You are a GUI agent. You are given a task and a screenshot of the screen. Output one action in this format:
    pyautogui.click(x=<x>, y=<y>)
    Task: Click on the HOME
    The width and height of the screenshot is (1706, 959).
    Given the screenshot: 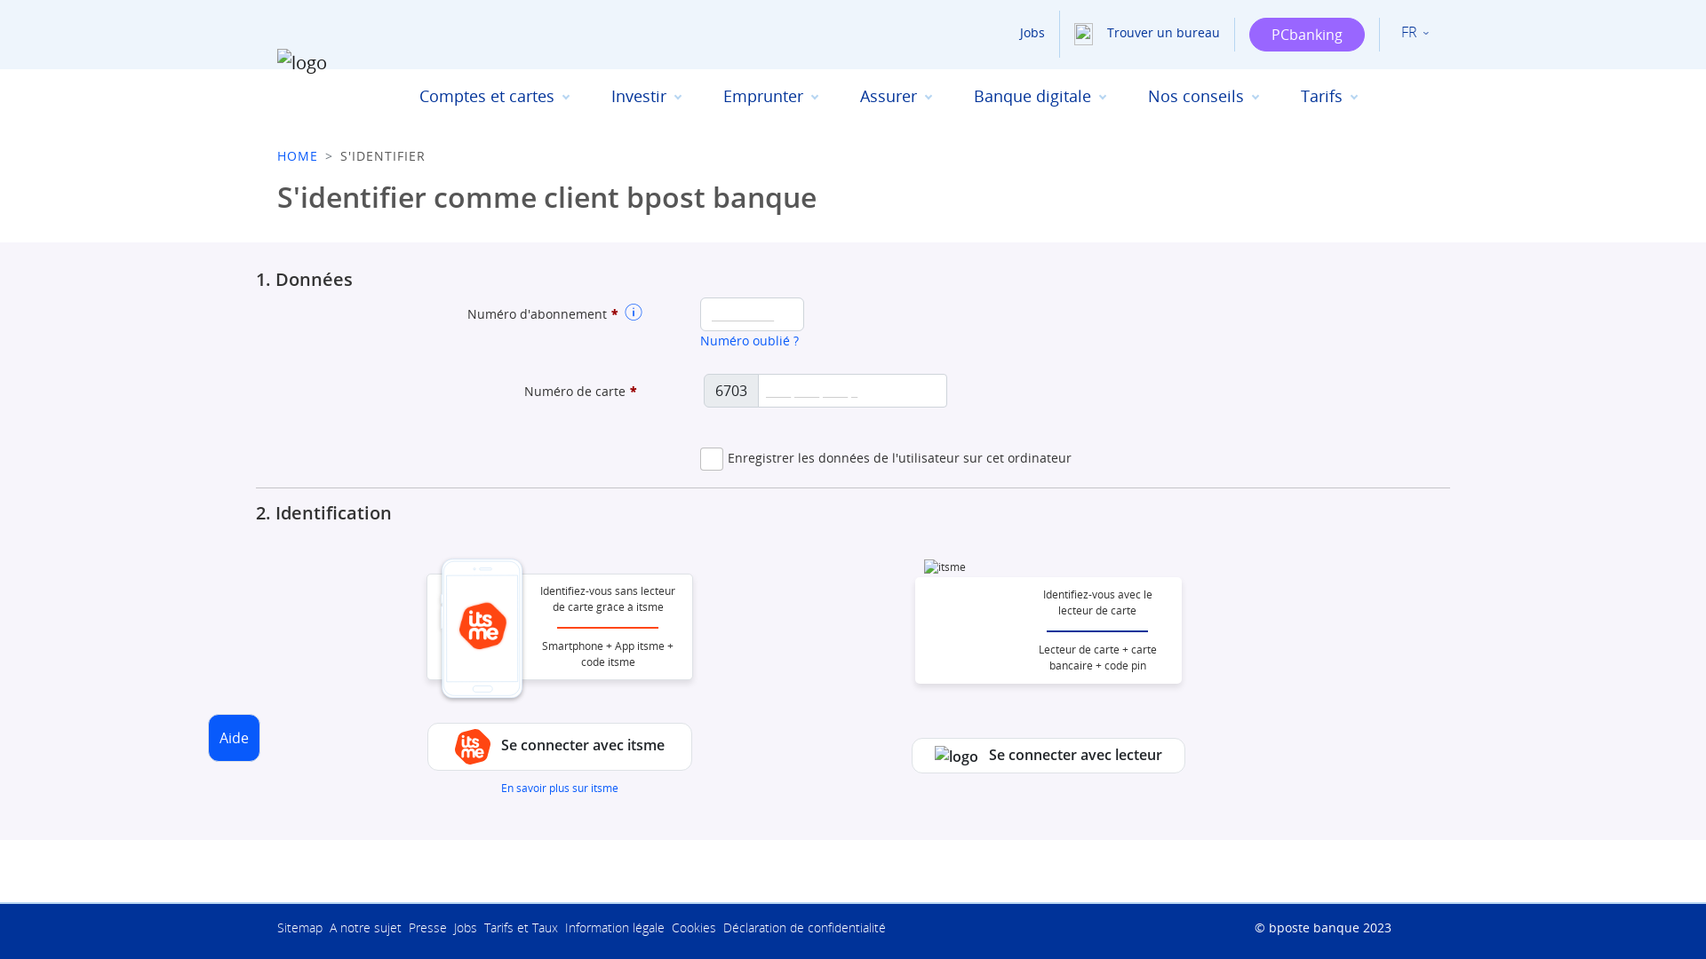 What is the action you would take?
    pyautogui.click(x=298, y=156)
    